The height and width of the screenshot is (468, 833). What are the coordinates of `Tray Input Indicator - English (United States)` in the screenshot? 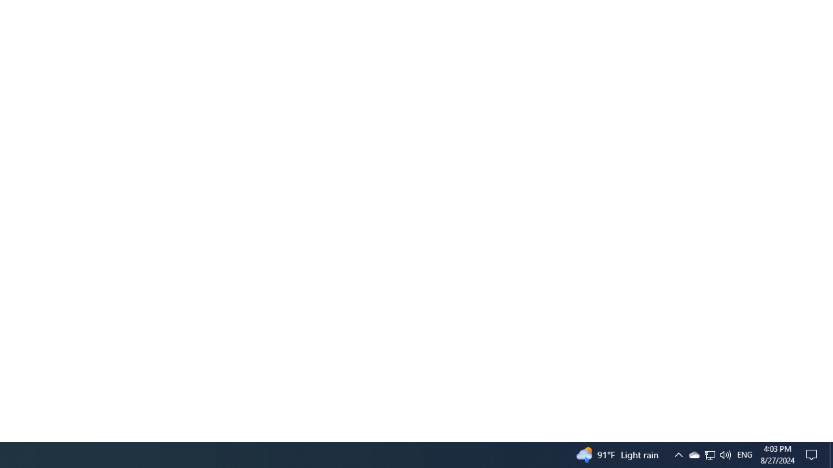 It's located at (709, 455).